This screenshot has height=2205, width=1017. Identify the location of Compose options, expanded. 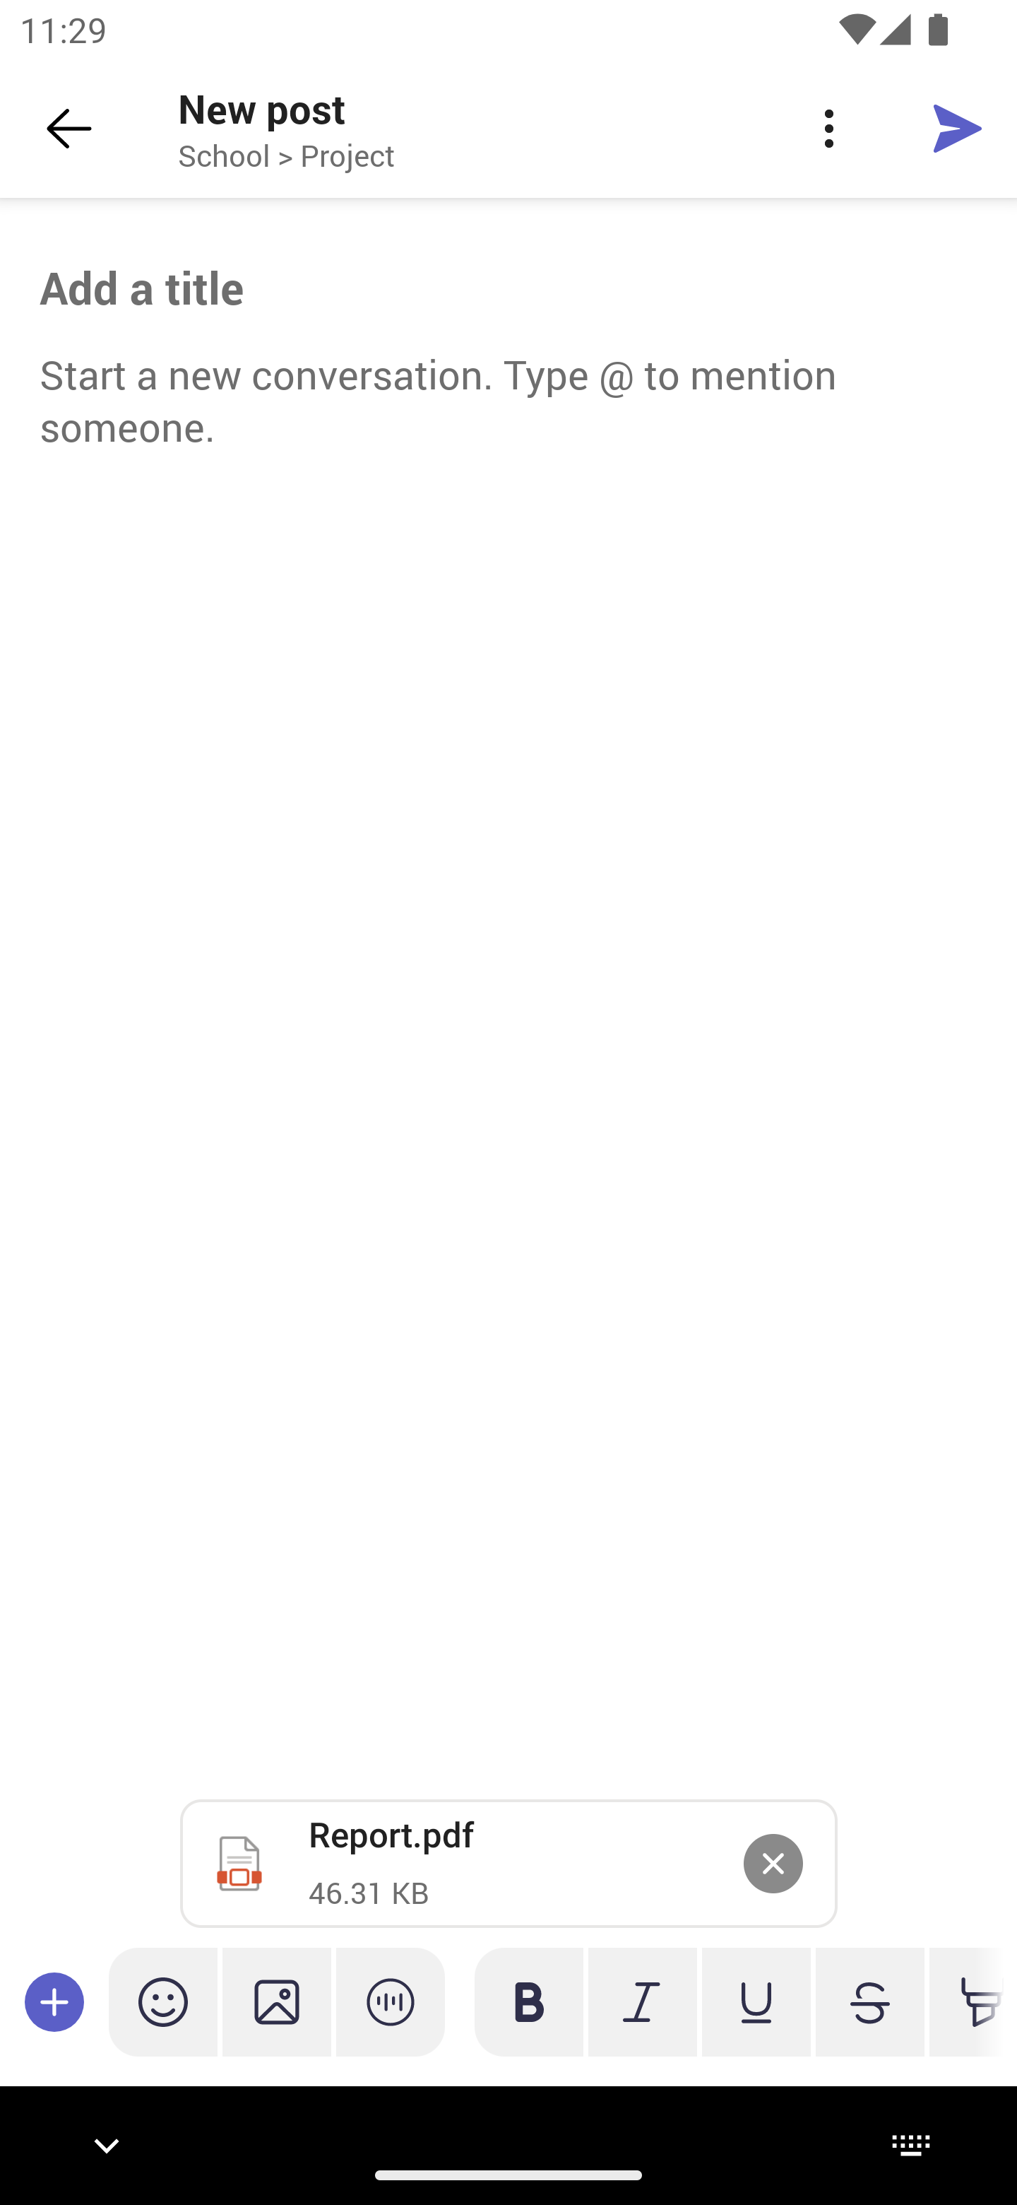
(54, 2001).